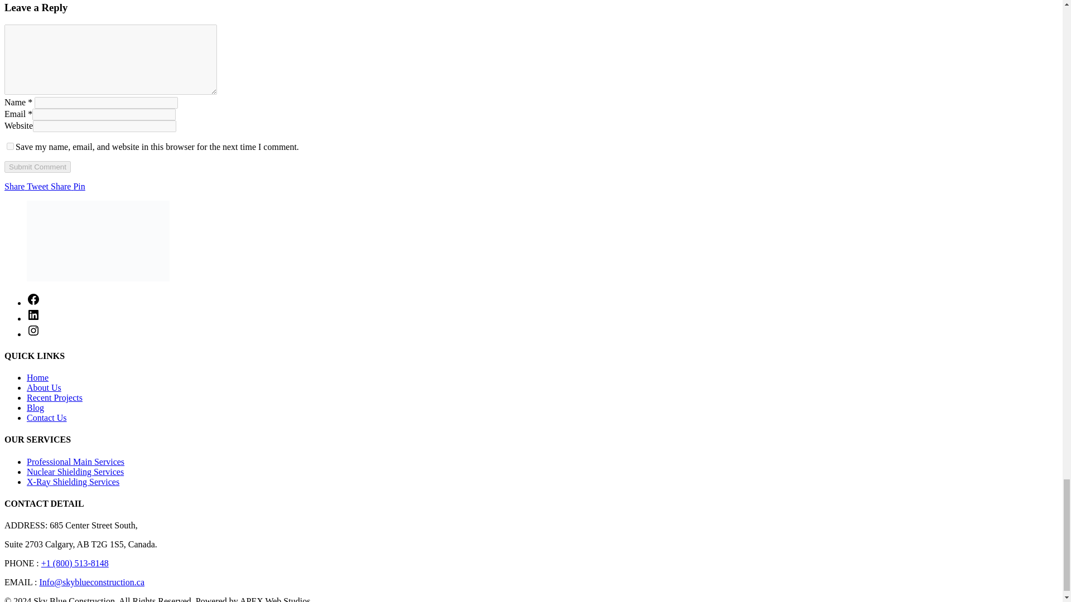  Describe the element at coordinates (16, 186) in the screenshot. I see `Share this` at that location.